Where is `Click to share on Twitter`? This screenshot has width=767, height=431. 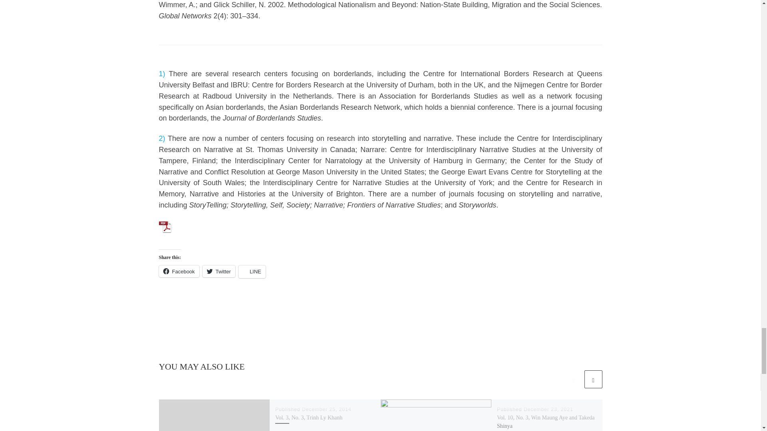 Click to share on Twitter is located at coordinates (219, 271).